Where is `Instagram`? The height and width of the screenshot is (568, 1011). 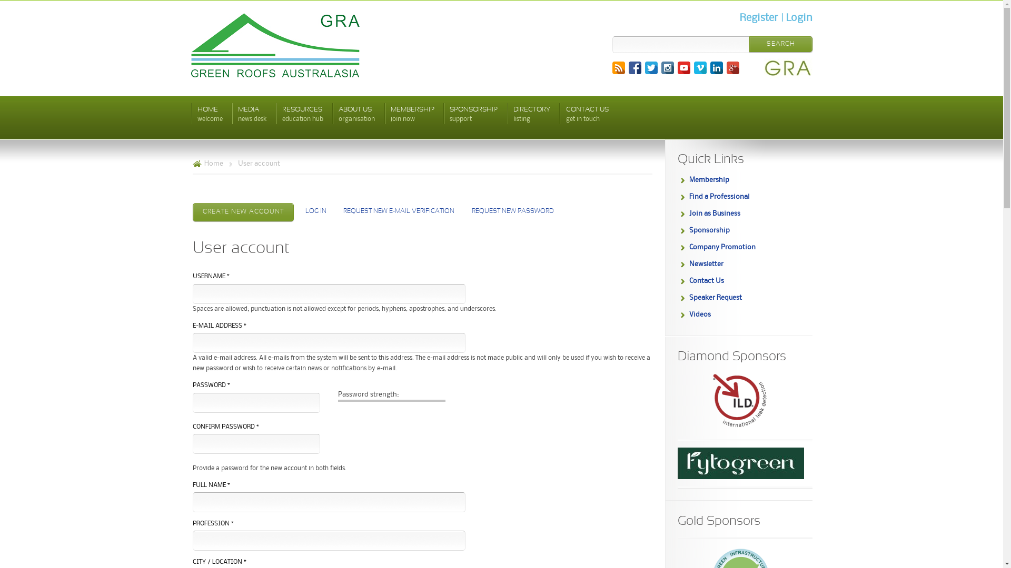 Instagram is located at coordinates (670, 69).